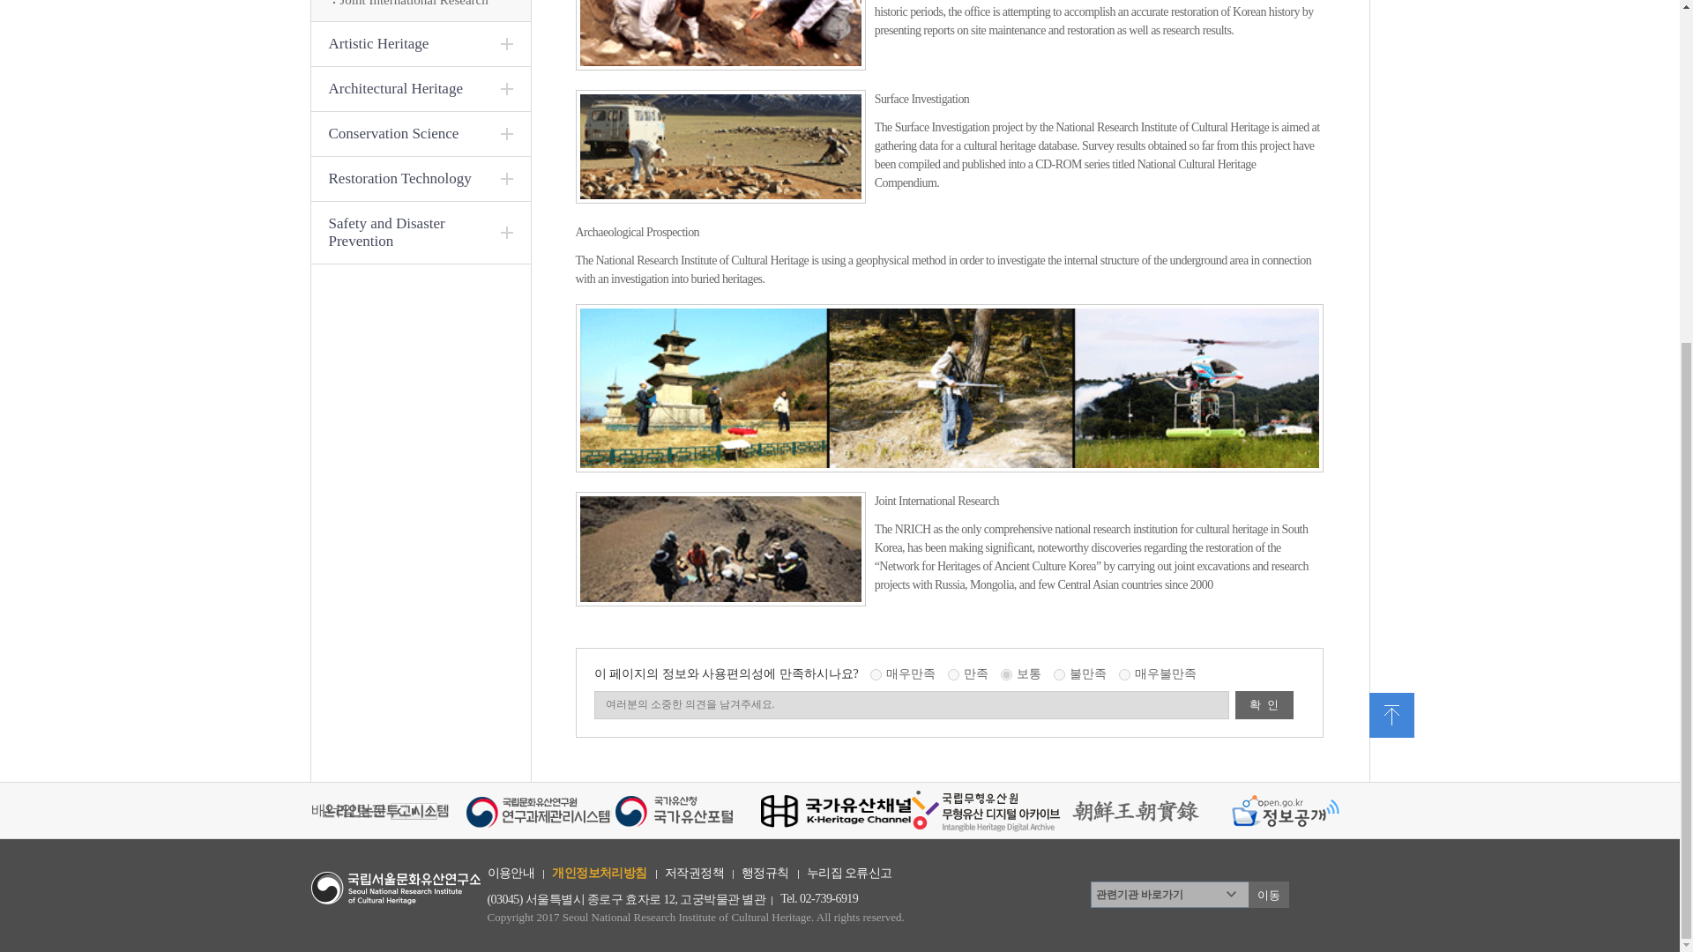 The width and height of the screenshot is (1693, 952). I want to click on 1, so click(1125, 675).